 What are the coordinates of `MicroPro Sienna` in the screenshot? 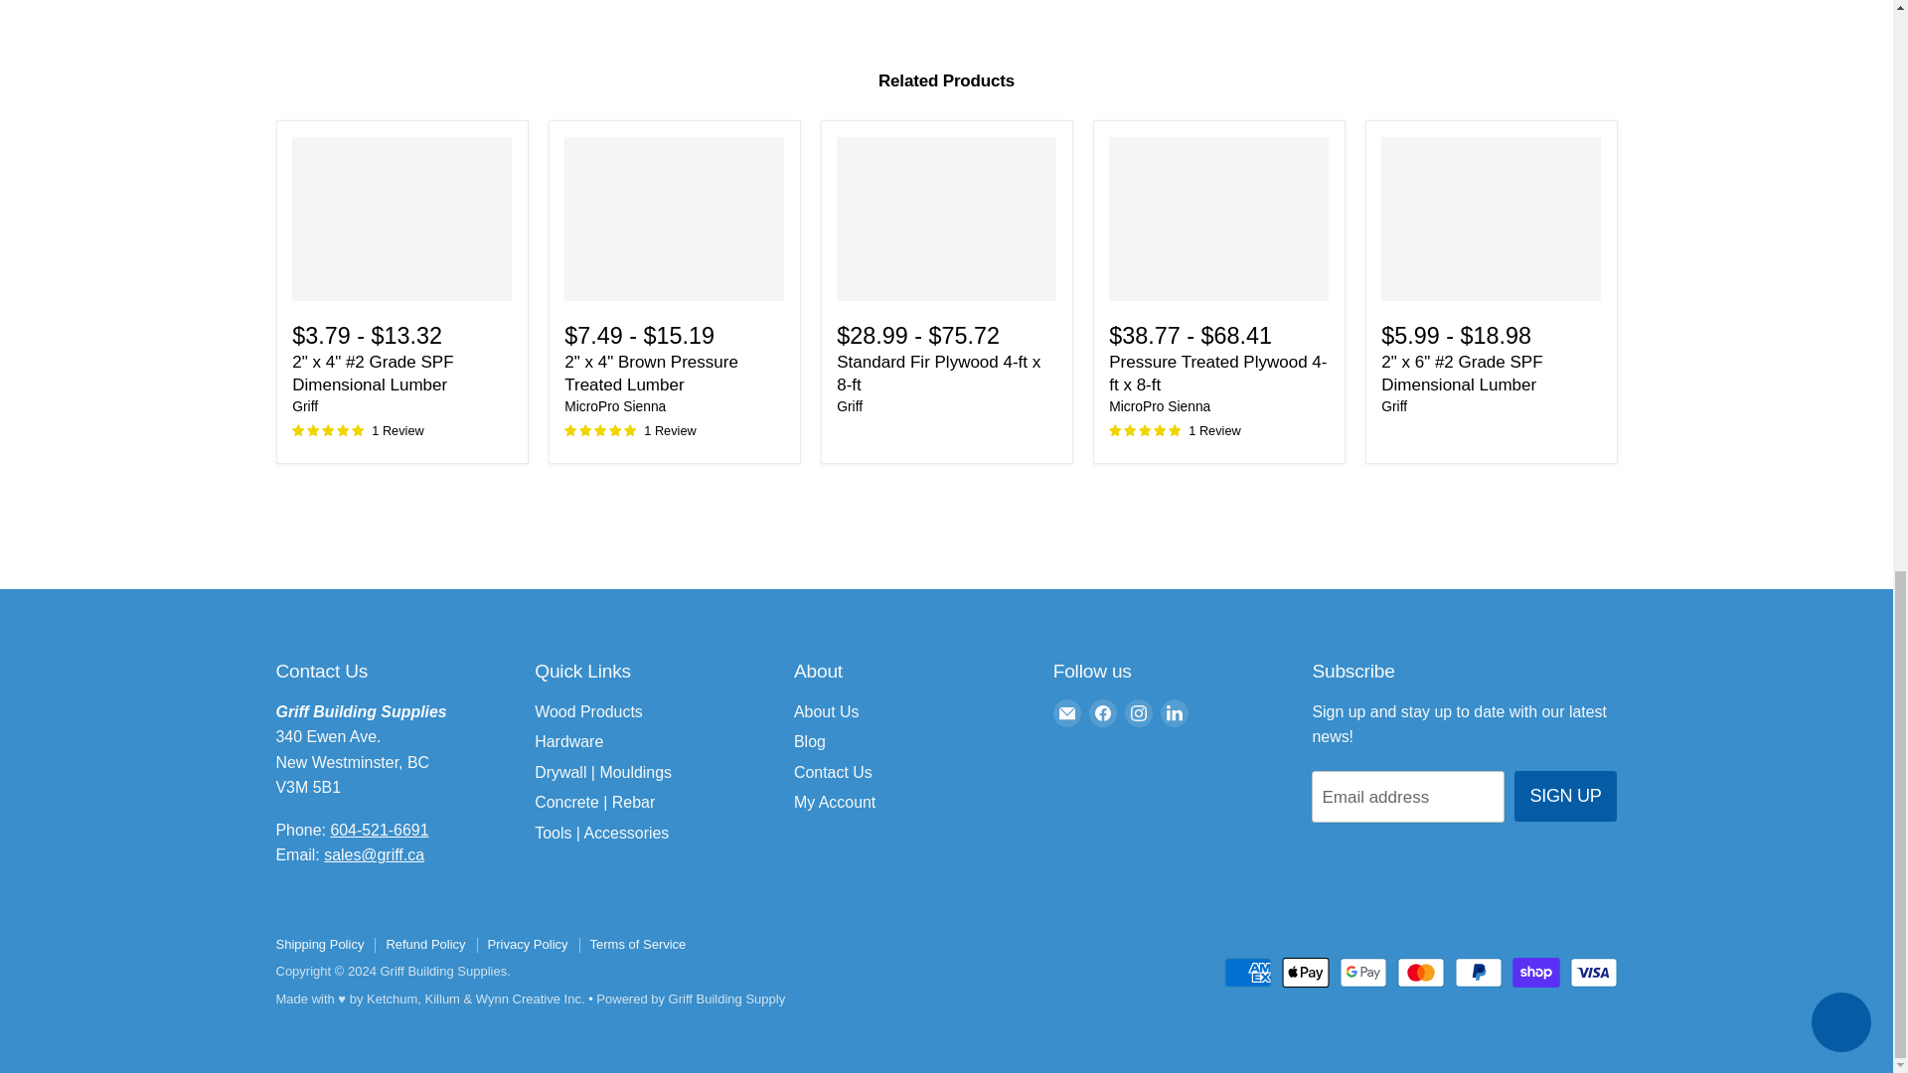 It's located at (615, 405).